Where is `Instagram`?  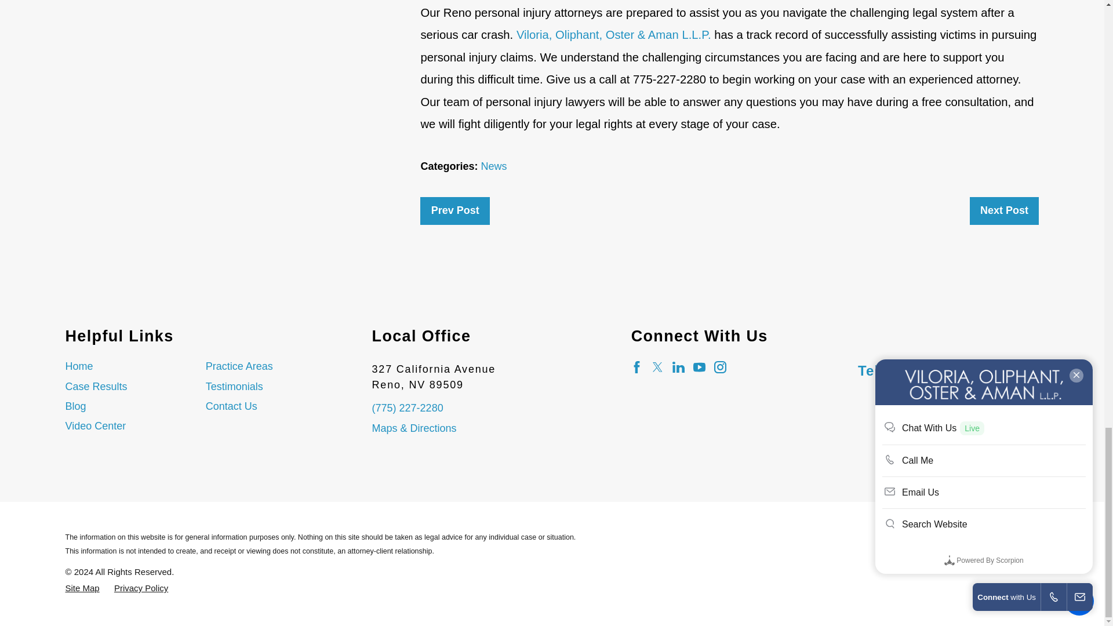 Instagram is located at coordinates (720, 367).